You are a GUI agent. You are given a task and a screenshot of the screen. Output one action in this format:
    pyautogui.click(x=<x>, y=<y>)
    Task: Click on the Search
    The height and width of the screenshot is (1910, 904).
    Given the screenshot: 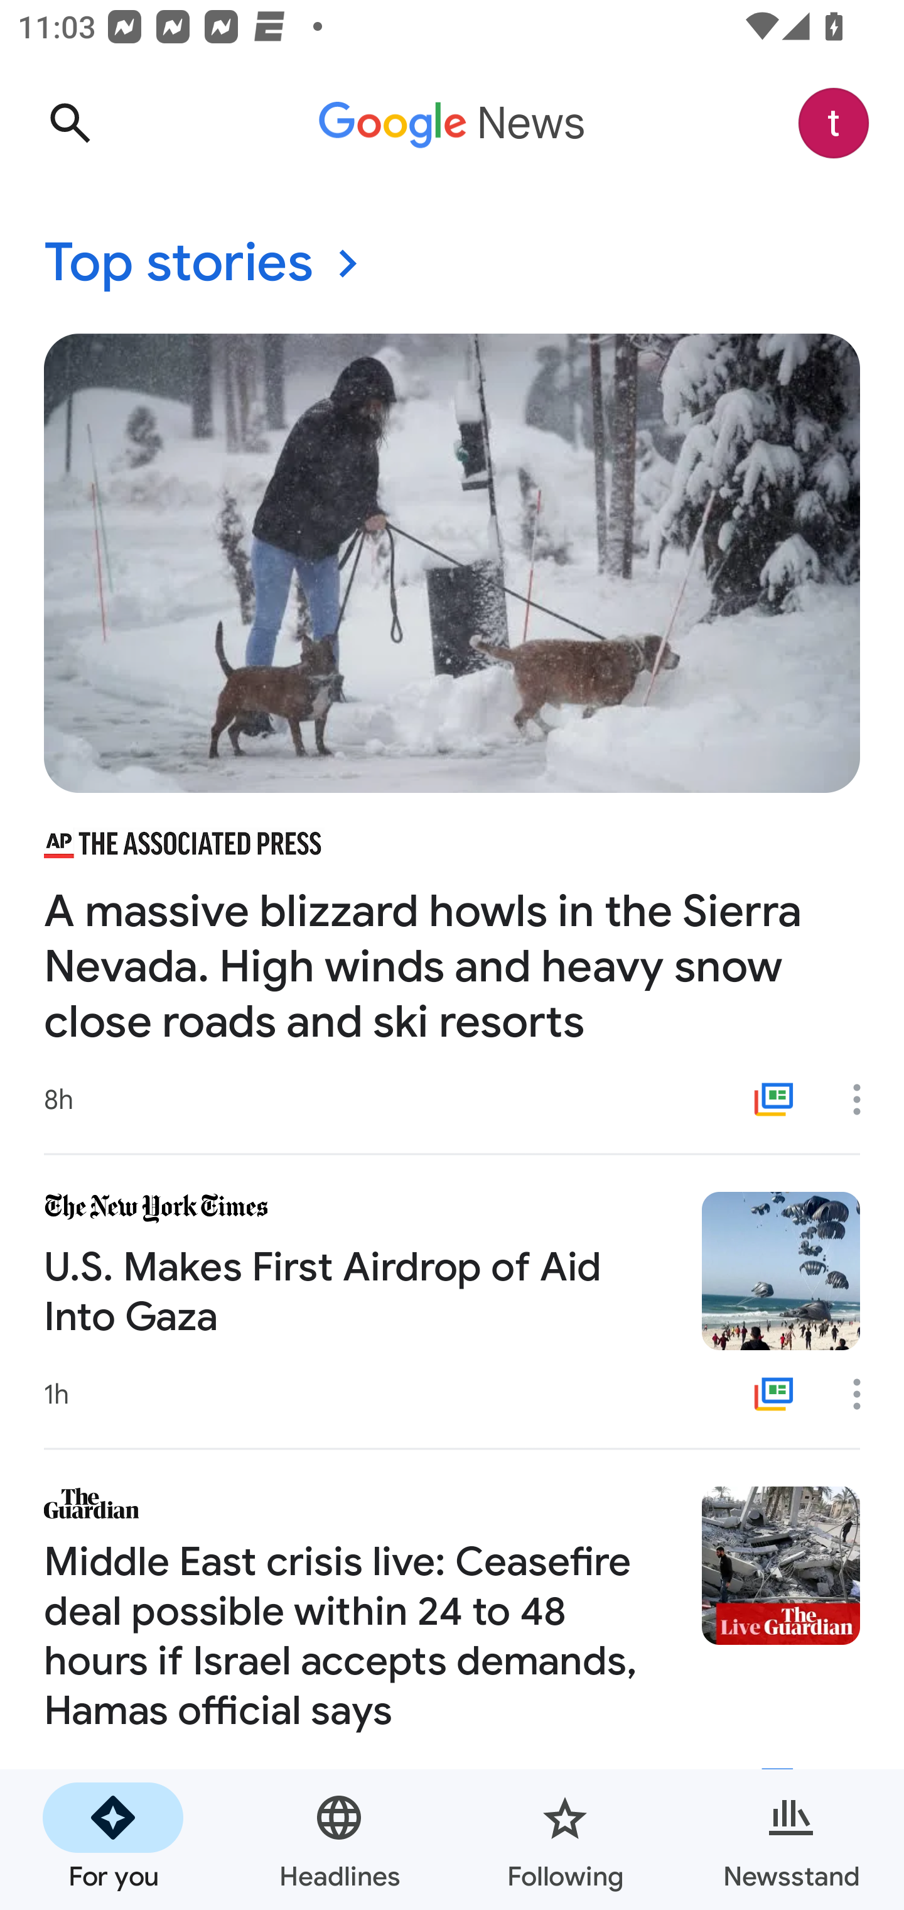 What is the action you would take?
    pyautogui.click(x=70, y=123)
    